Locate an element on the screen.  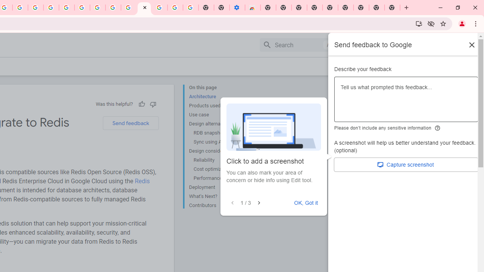
Contributors is located at coordinates (219, 205).